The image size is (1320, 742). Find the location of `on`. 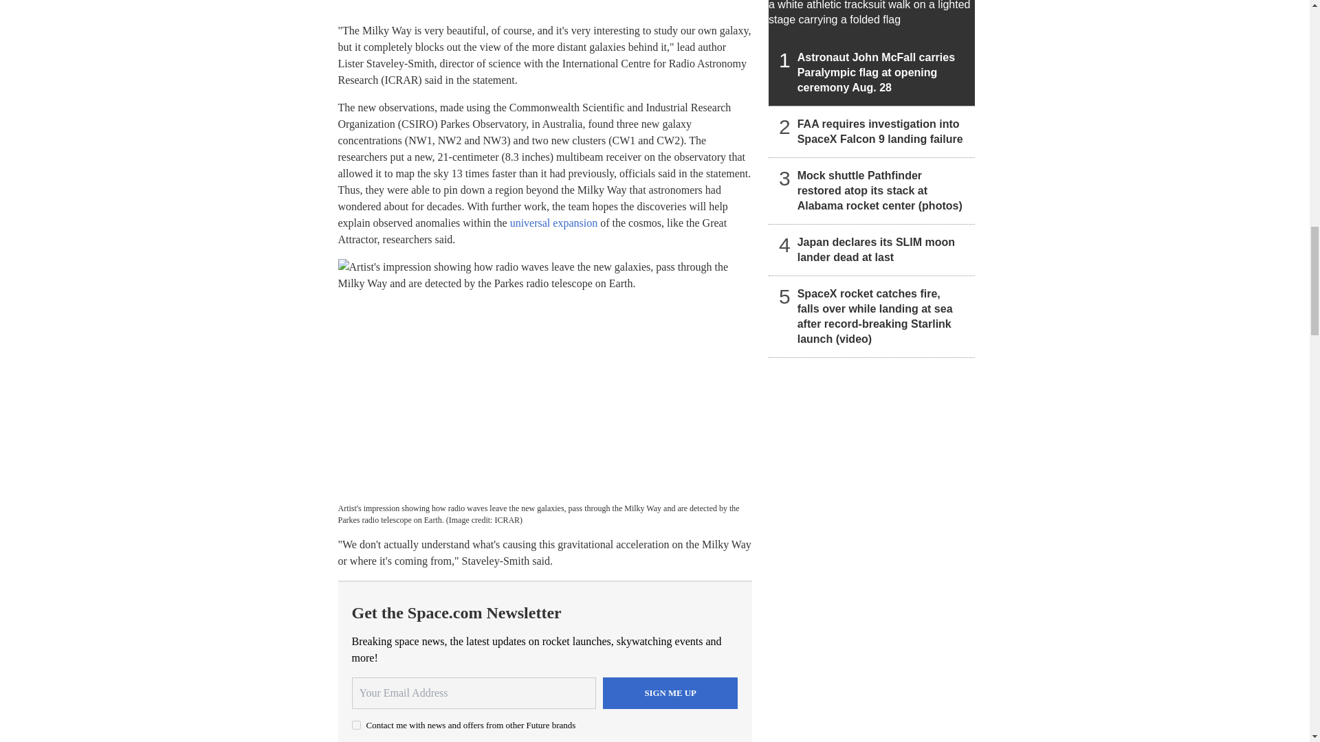

on is located at coordinates (356, 724).